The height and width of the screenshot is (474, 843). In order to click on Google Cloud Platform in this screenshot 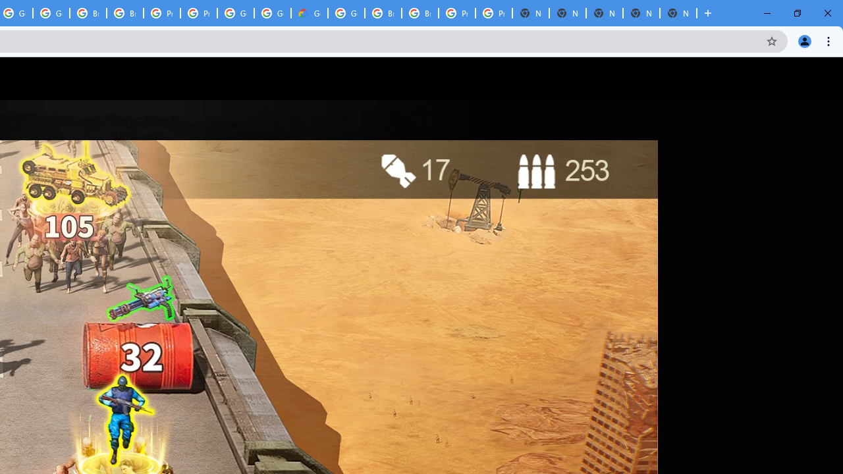, I will do `click(346, 13)`.